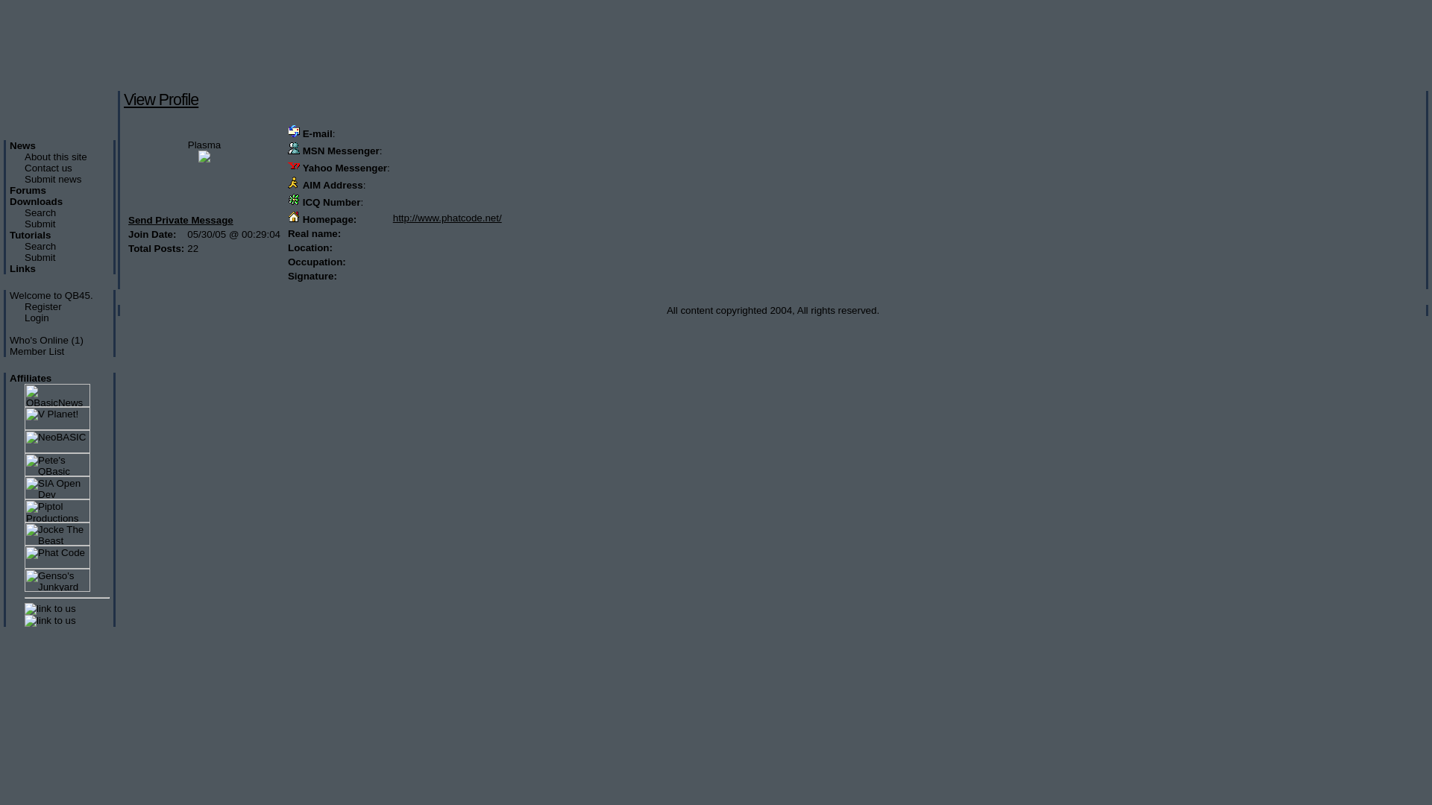  I want to click on http://www.phatcode.net/, so click(447, 218).